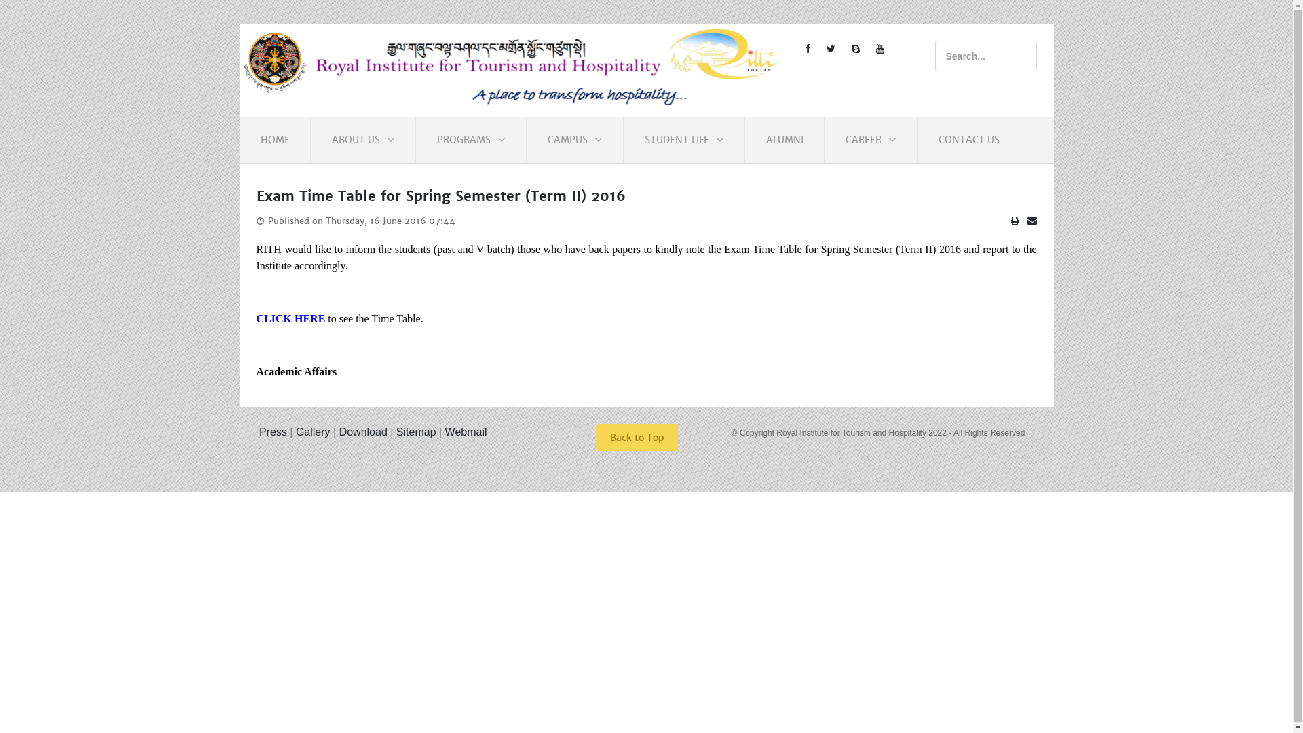  I want to click on Email, so click(1032, 221).